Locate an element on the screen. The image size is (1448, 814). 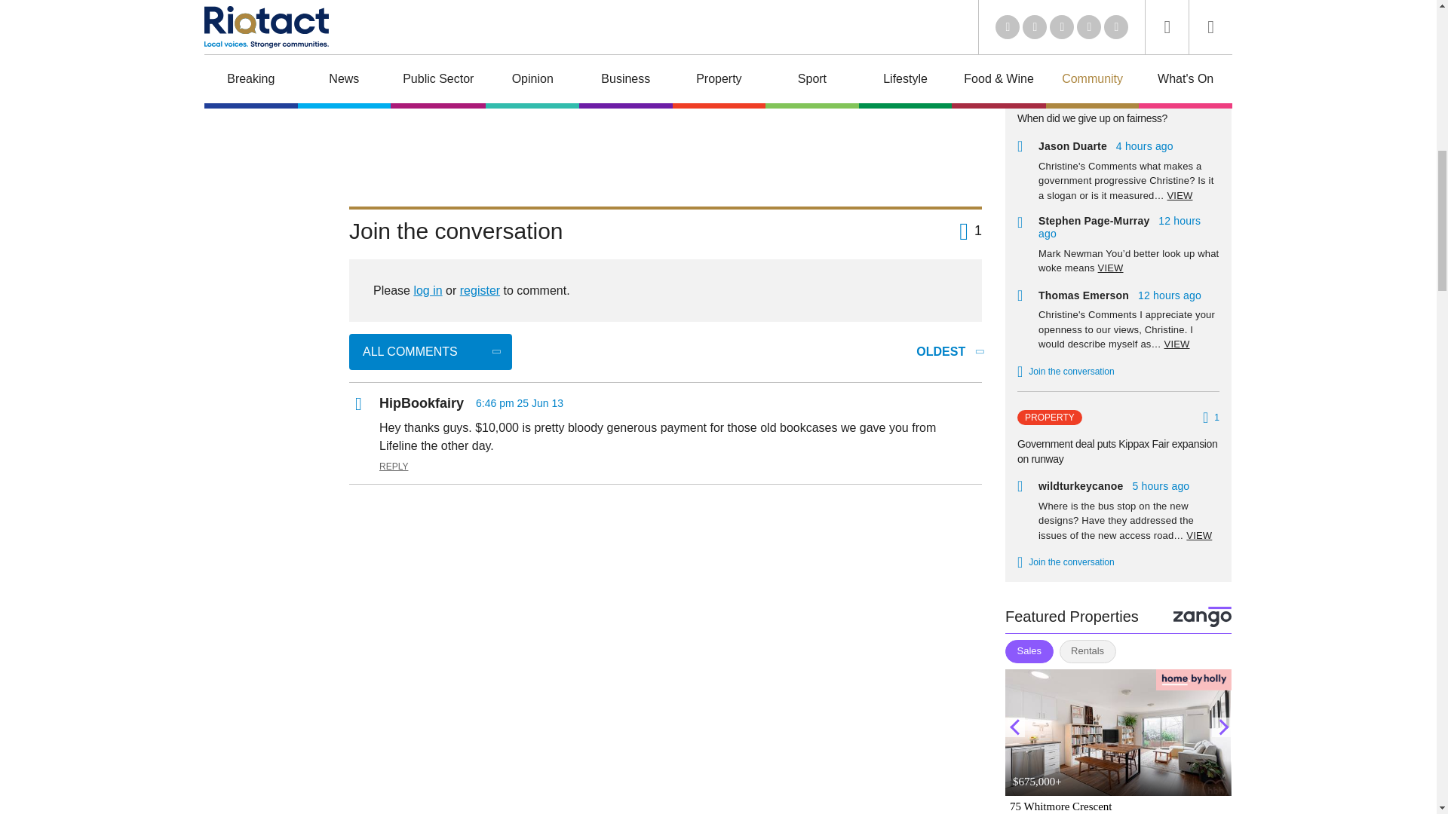
3rd party ad content is located at coordinates (665, 531).